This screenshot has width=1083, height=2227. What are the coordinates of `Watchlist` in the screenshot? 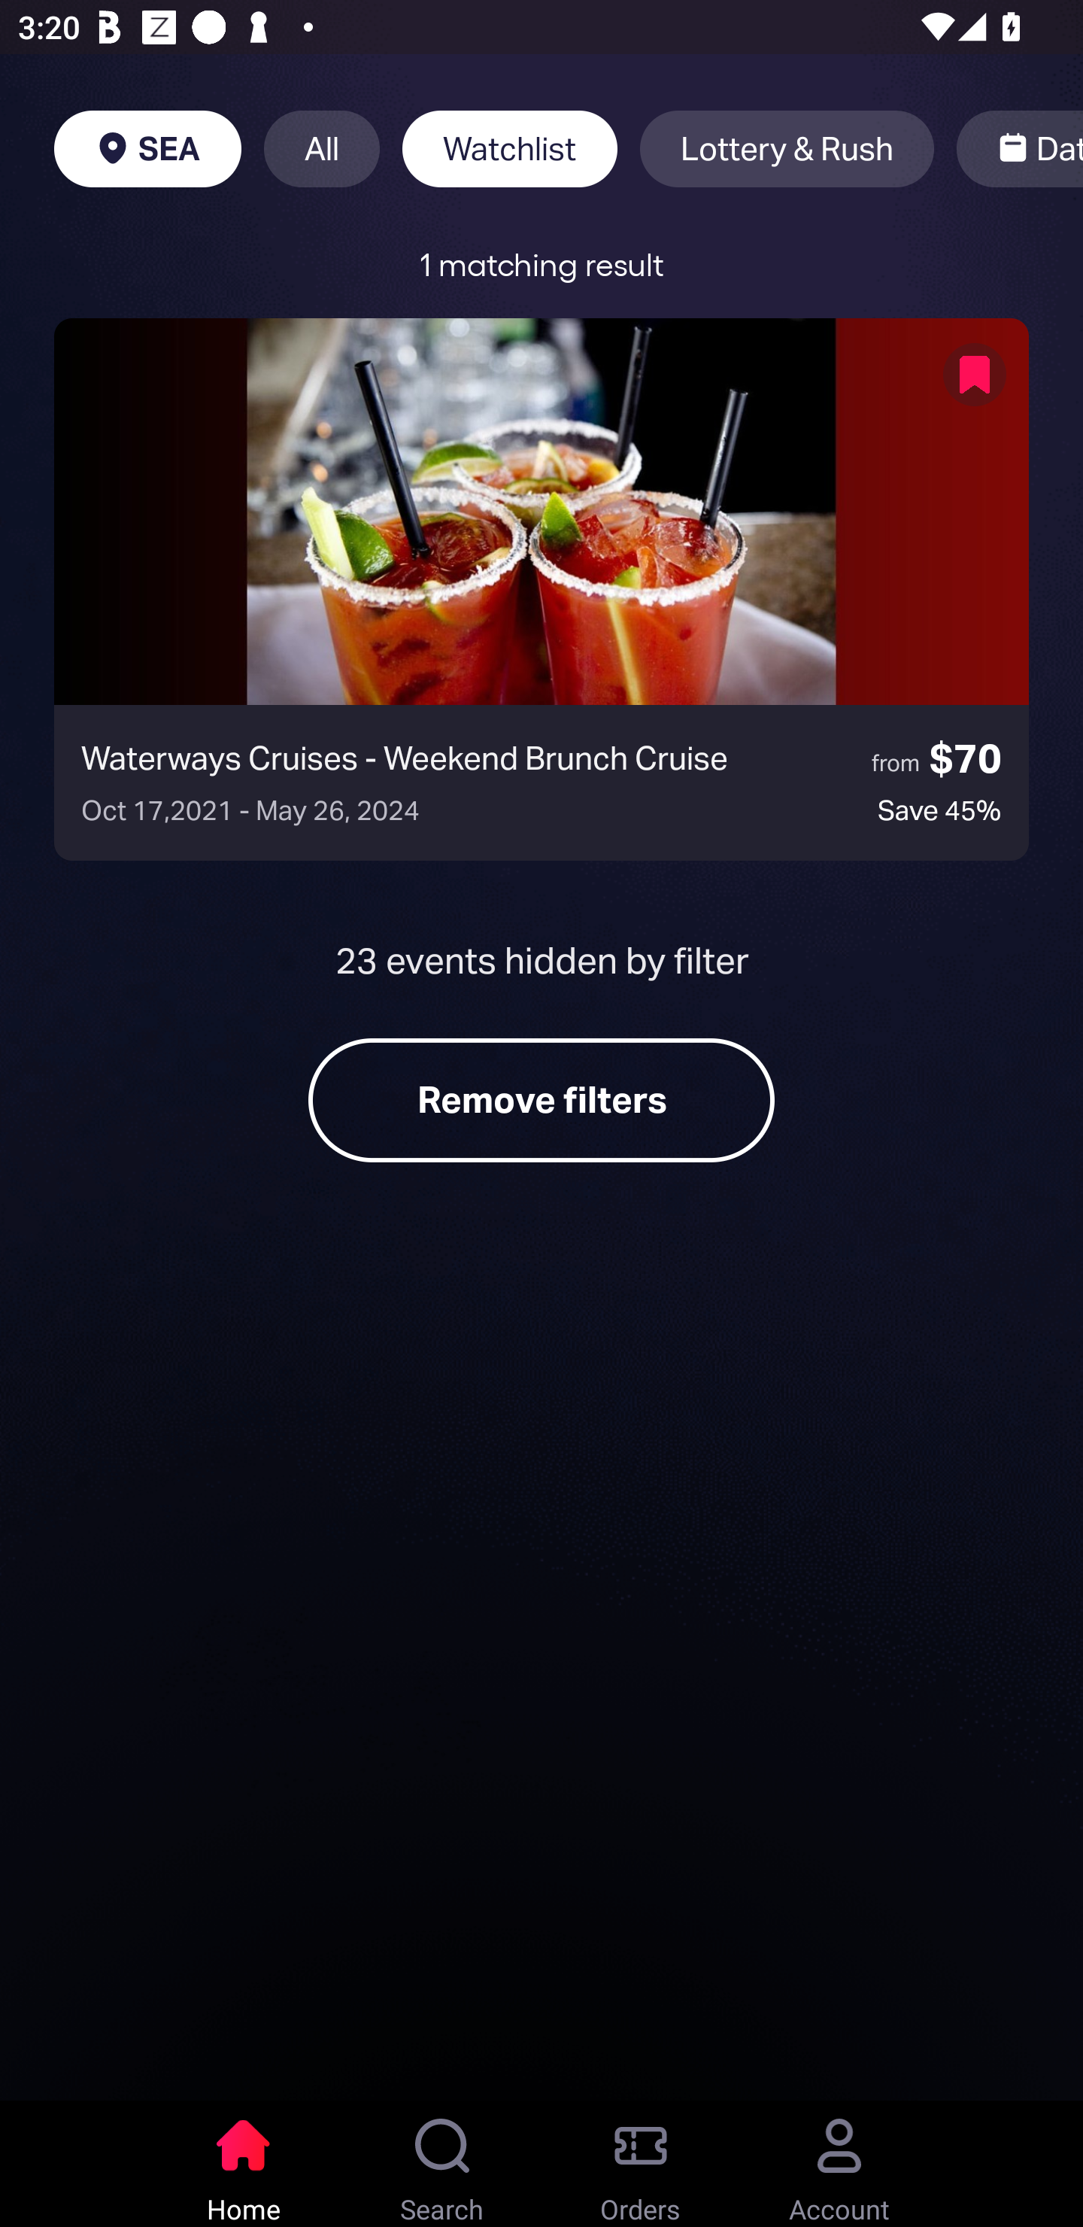 It's located at (510, 149).